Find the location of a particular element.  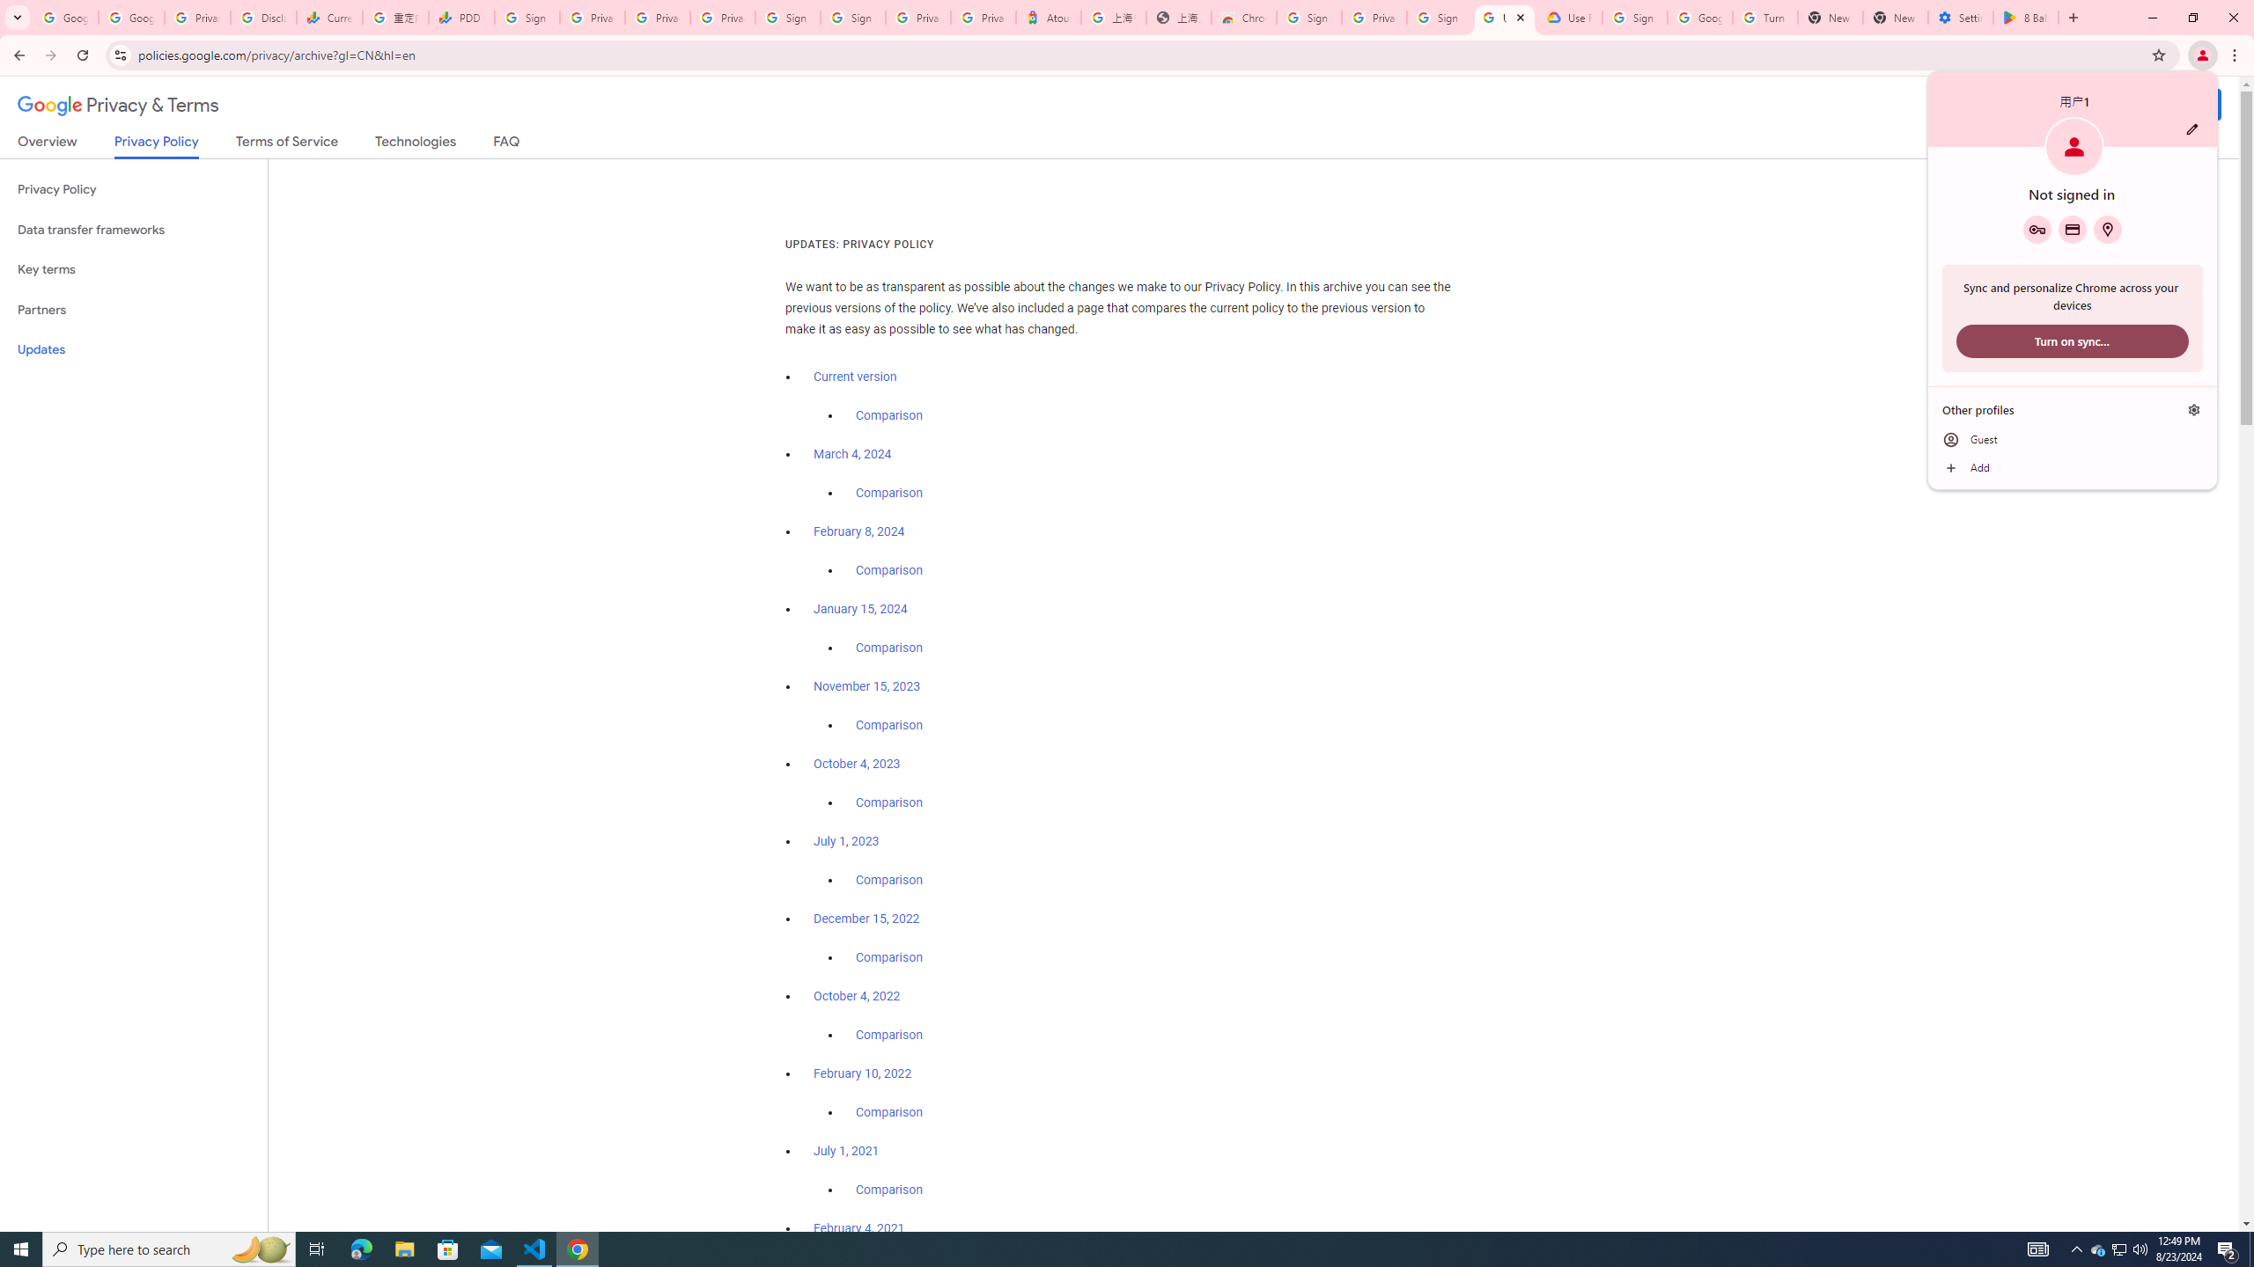

Google Chrome - 1 running window is located at coordinates (578, 1249).